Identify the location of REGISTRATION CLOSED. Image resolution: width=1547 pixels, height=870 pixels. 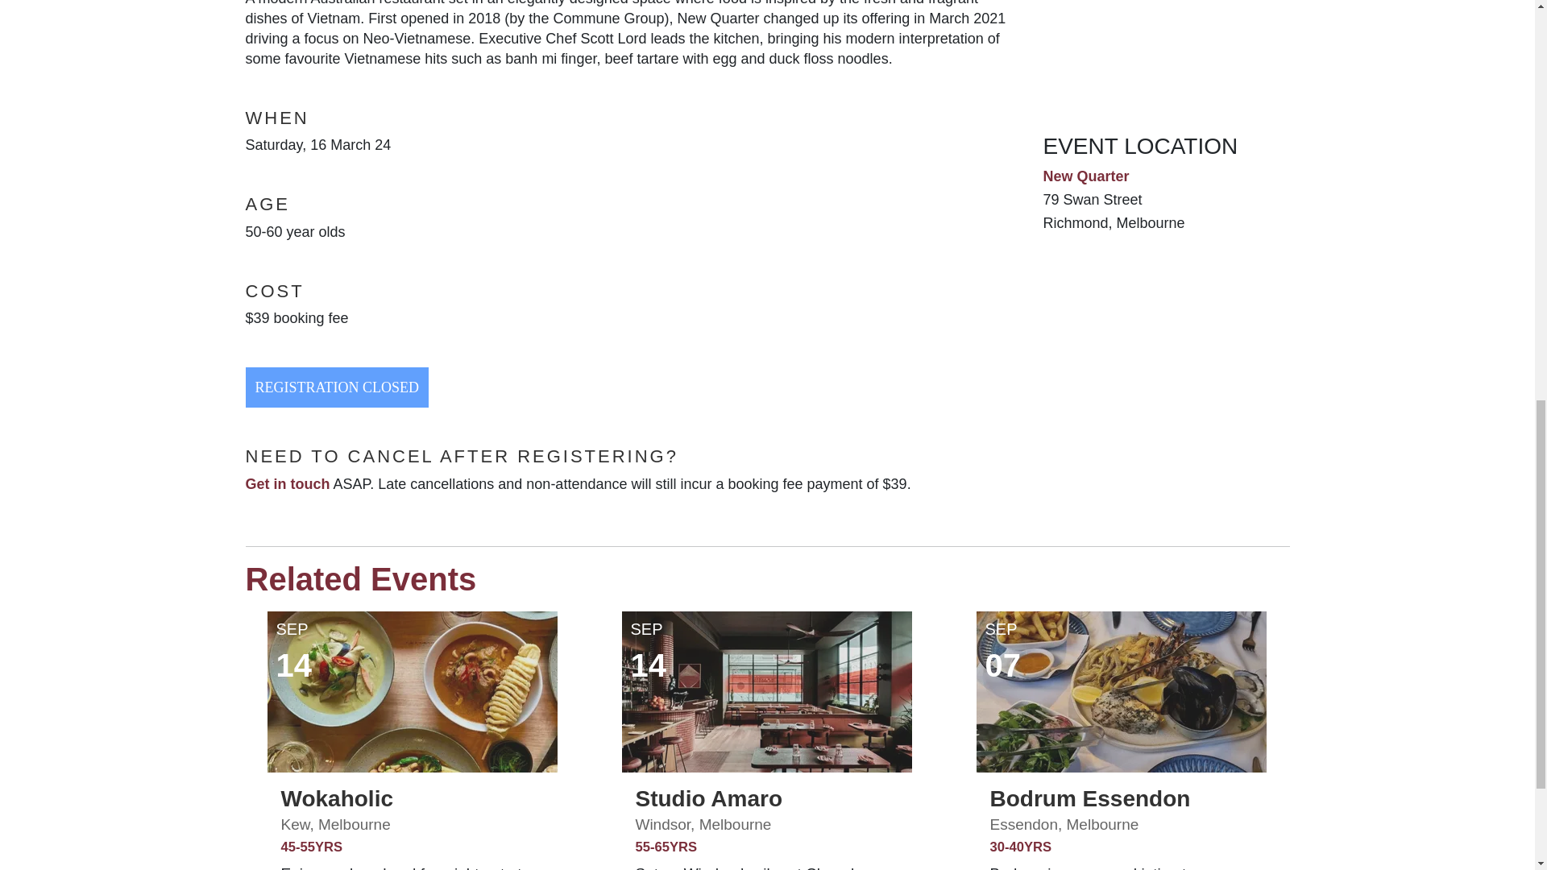
(336, 387).